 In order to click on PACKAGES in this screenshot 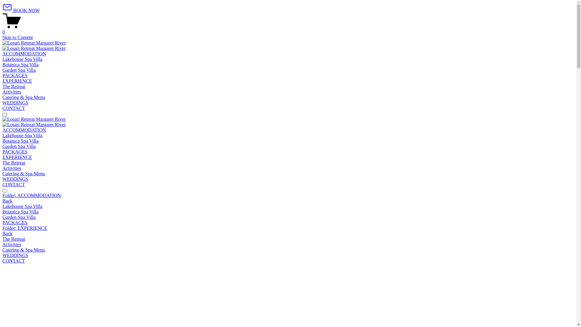, I will do `click(288, 223)`.